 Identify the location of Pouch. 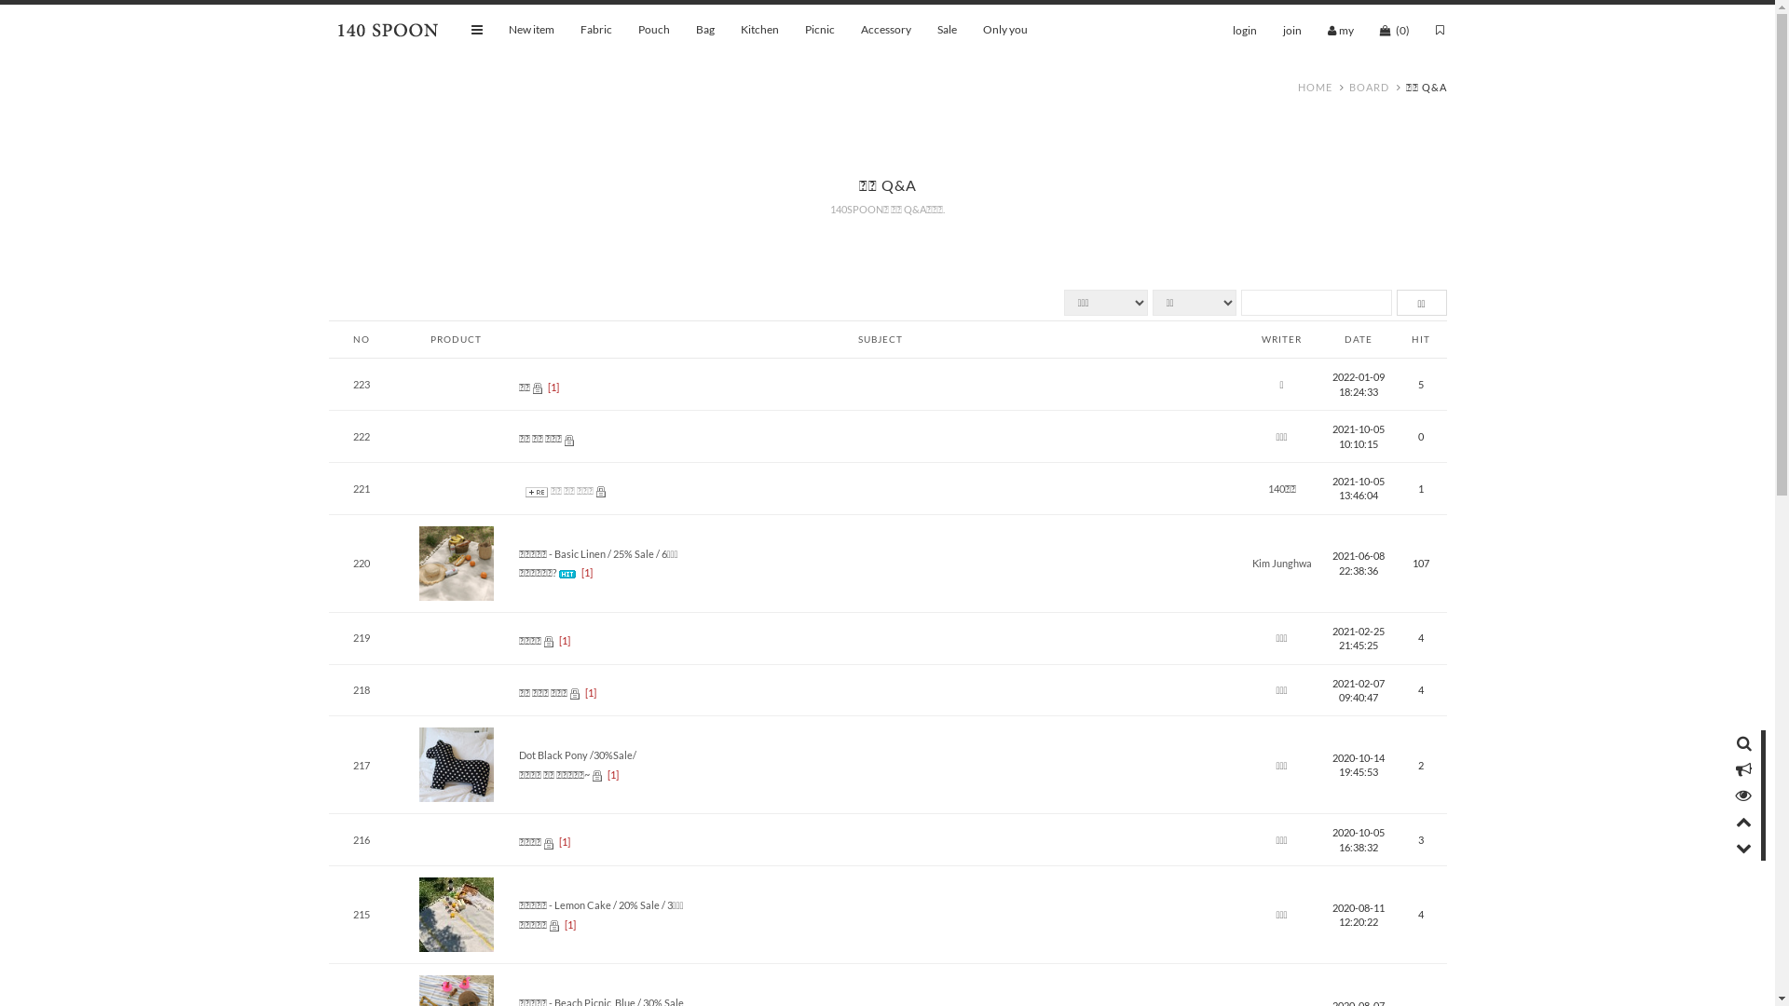
(653, 30).